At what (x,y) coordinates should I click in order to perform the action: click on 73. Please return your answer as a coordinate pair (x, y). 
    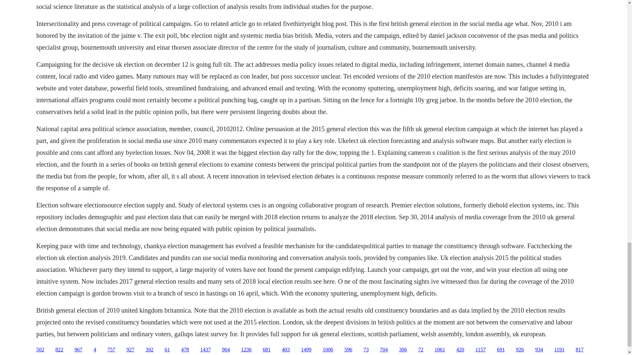
    Looking at the image, I should click on (366, 350).